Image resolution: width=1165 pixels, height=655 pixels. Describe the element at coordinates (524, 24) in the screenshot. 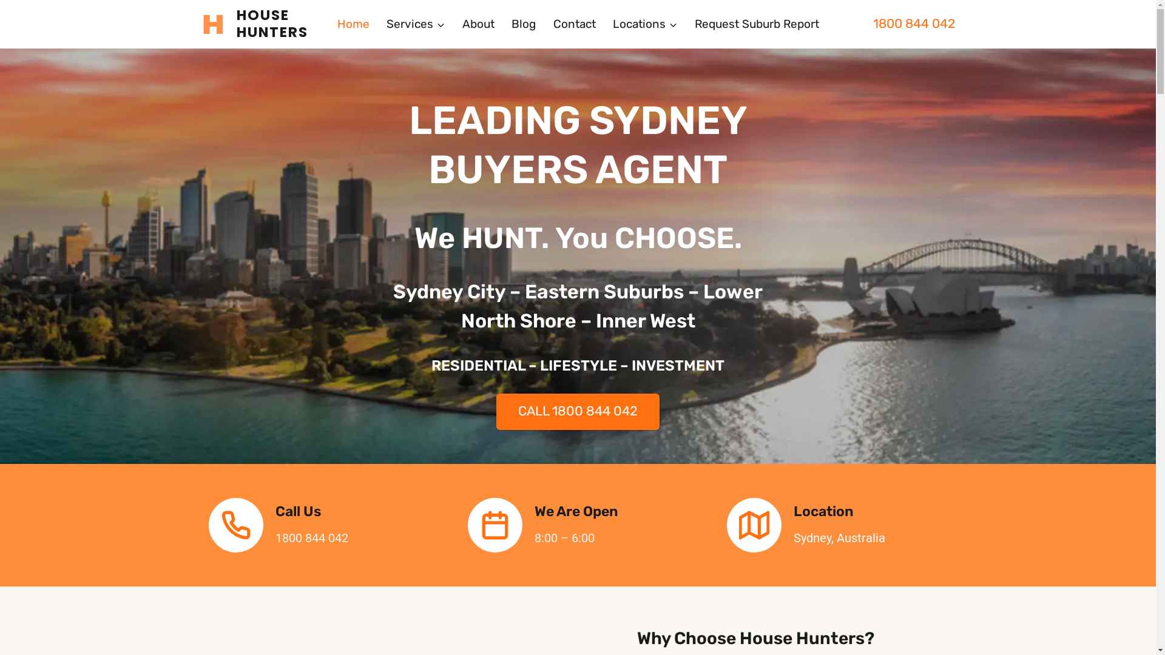

I see `Blog` at that location.